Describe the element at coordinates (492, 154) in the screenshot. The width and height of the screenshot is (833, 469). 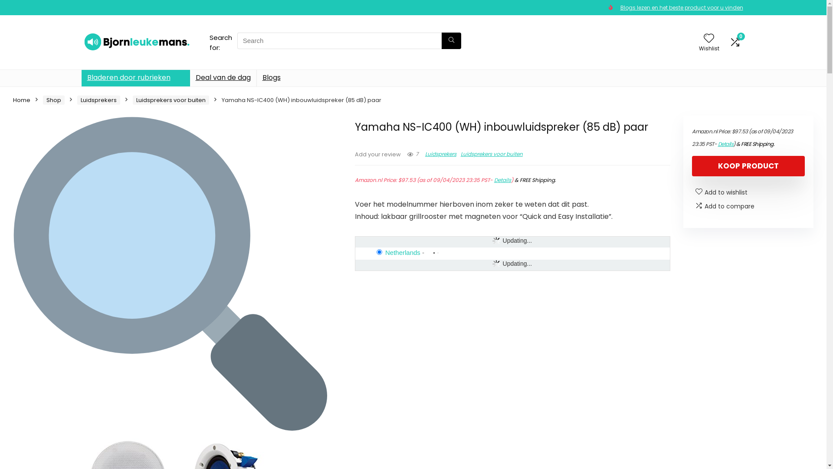
I see `Luidsprekers voor buiten` at that location.